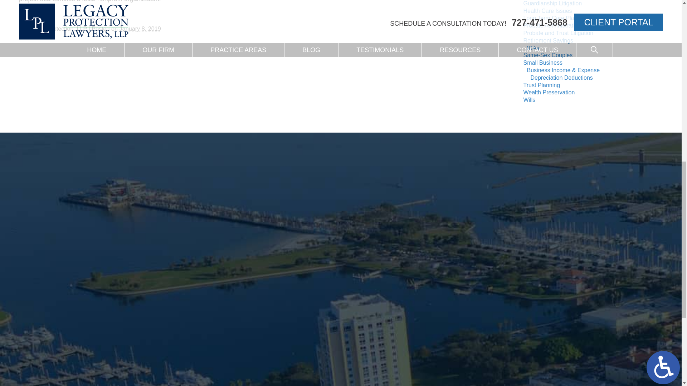 The width and height of the screenshot is (687, 386). Describe the element at coordinates (30, 14) in the screenshot. I see `Facebook` at that location.